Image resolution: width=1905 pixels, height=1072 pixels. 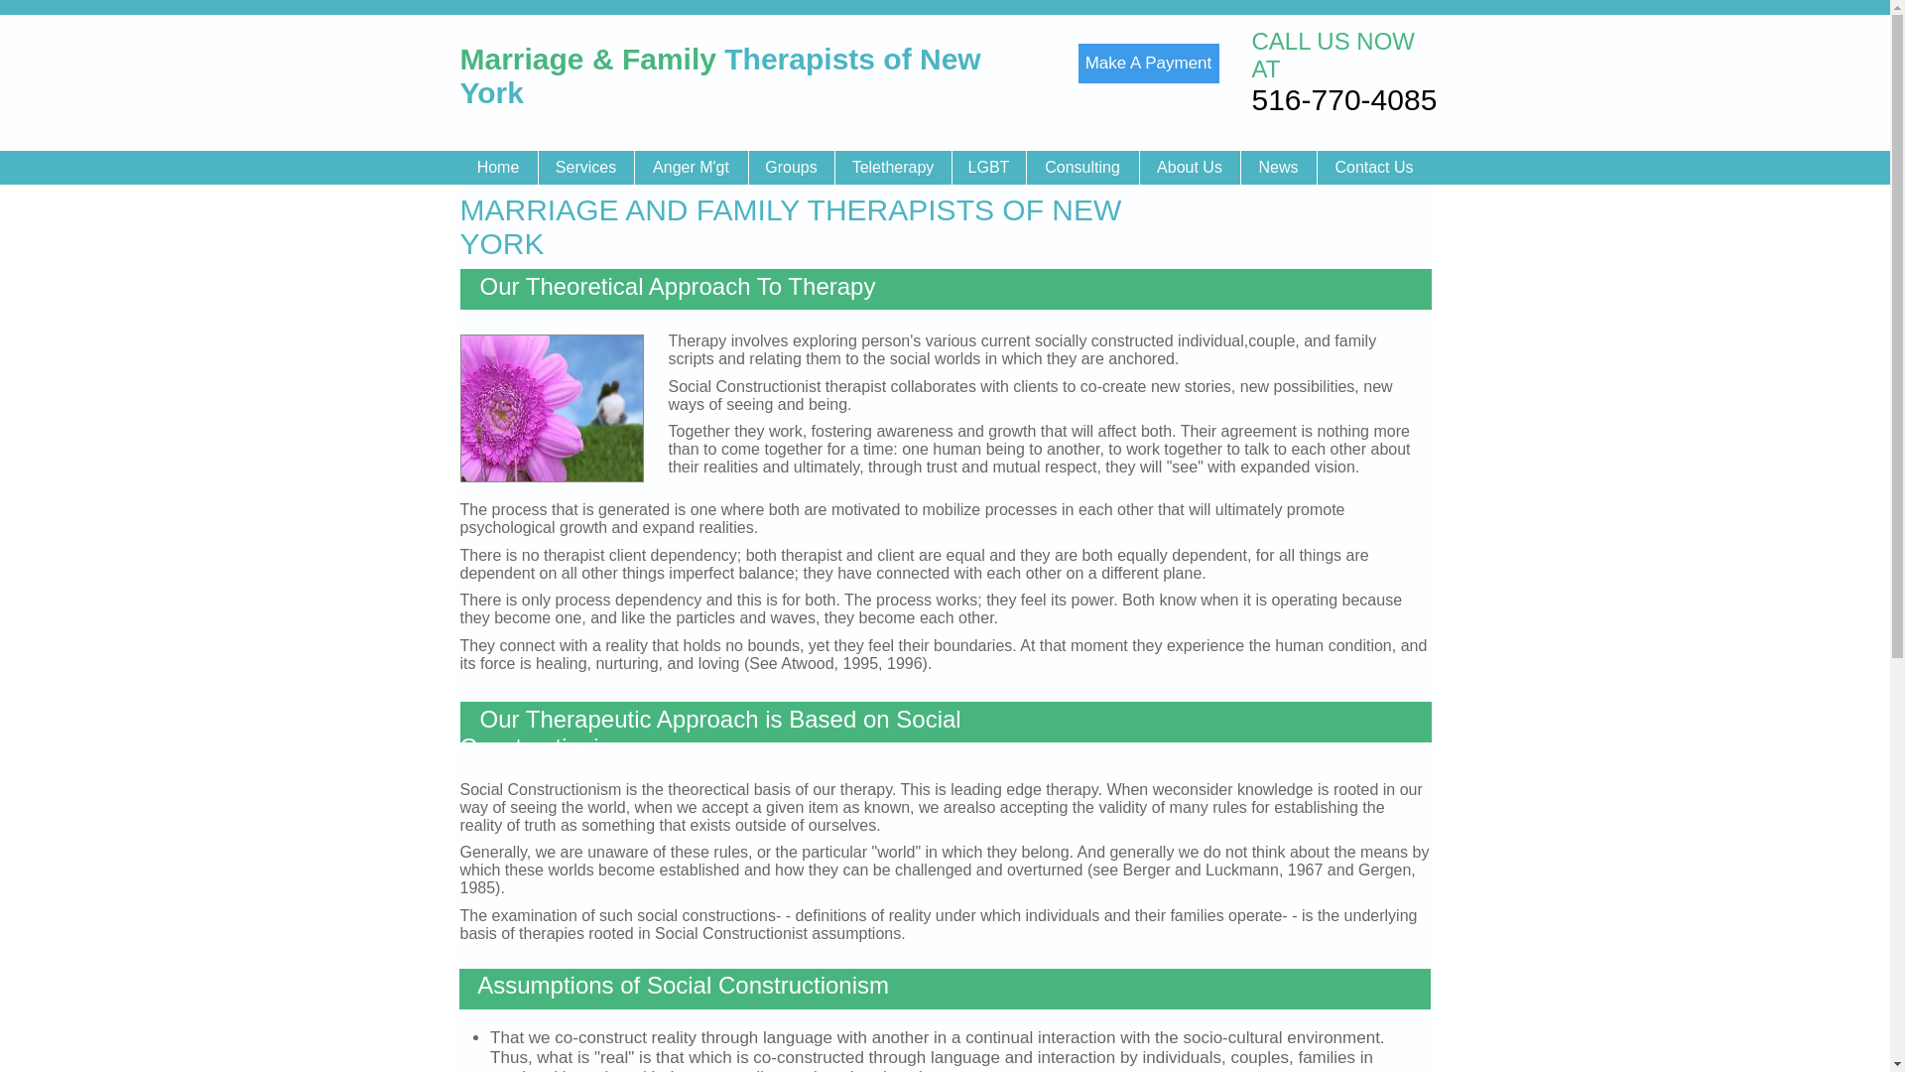 What do you see at coordinates (892, 167) in the screenshot?
I see `Teletherapy` at bounding box center [892, 167].